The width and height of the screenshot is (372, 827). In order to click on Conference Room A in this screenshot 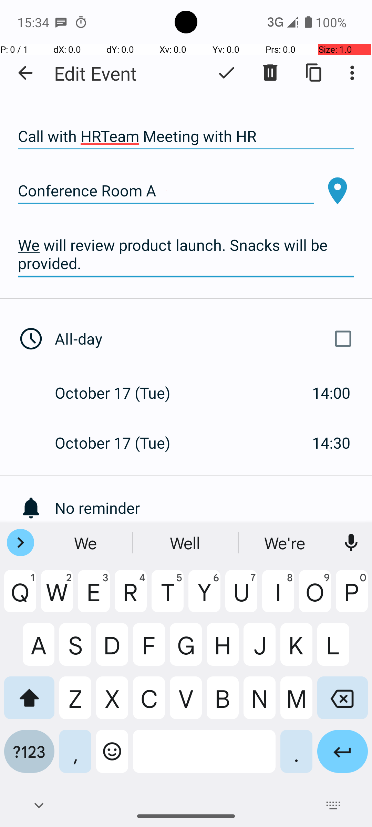, I will do `click(166, 191)`.